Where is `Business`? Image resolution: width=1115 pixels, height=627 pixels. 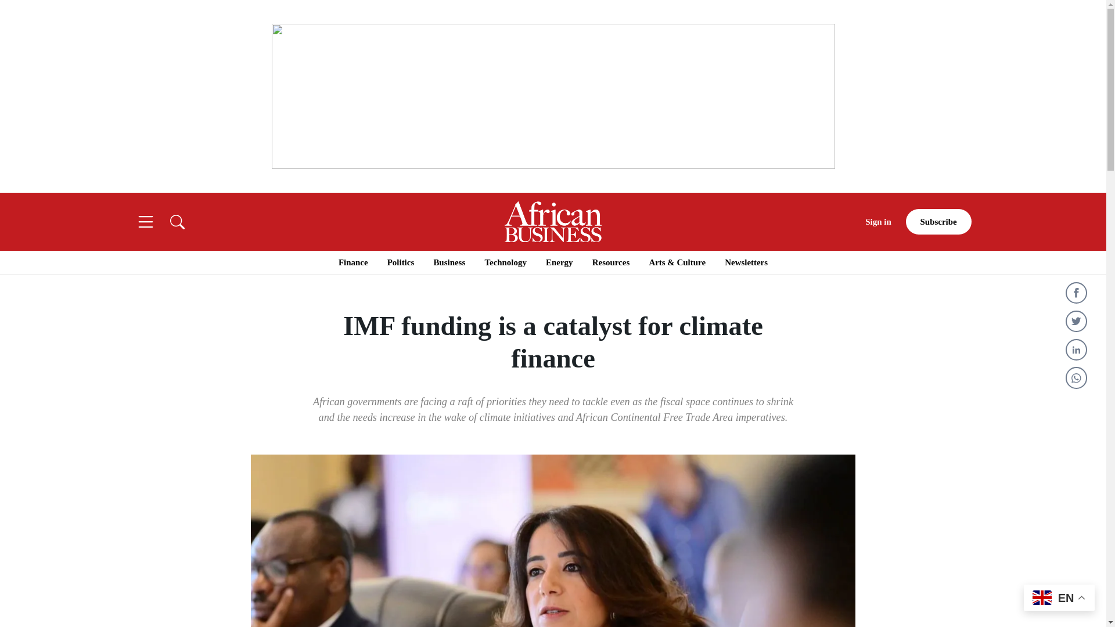 Business is located at coordinates (449, 262).